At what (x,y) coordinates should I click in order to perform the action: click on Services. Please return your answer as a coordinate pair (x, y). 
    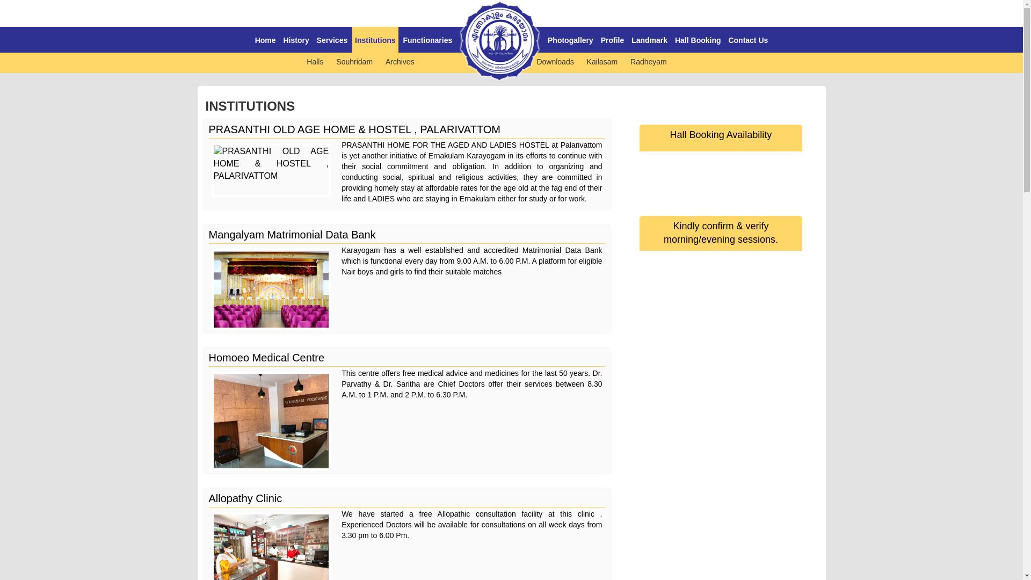
    Looking at the image, I should click on (332, 40).